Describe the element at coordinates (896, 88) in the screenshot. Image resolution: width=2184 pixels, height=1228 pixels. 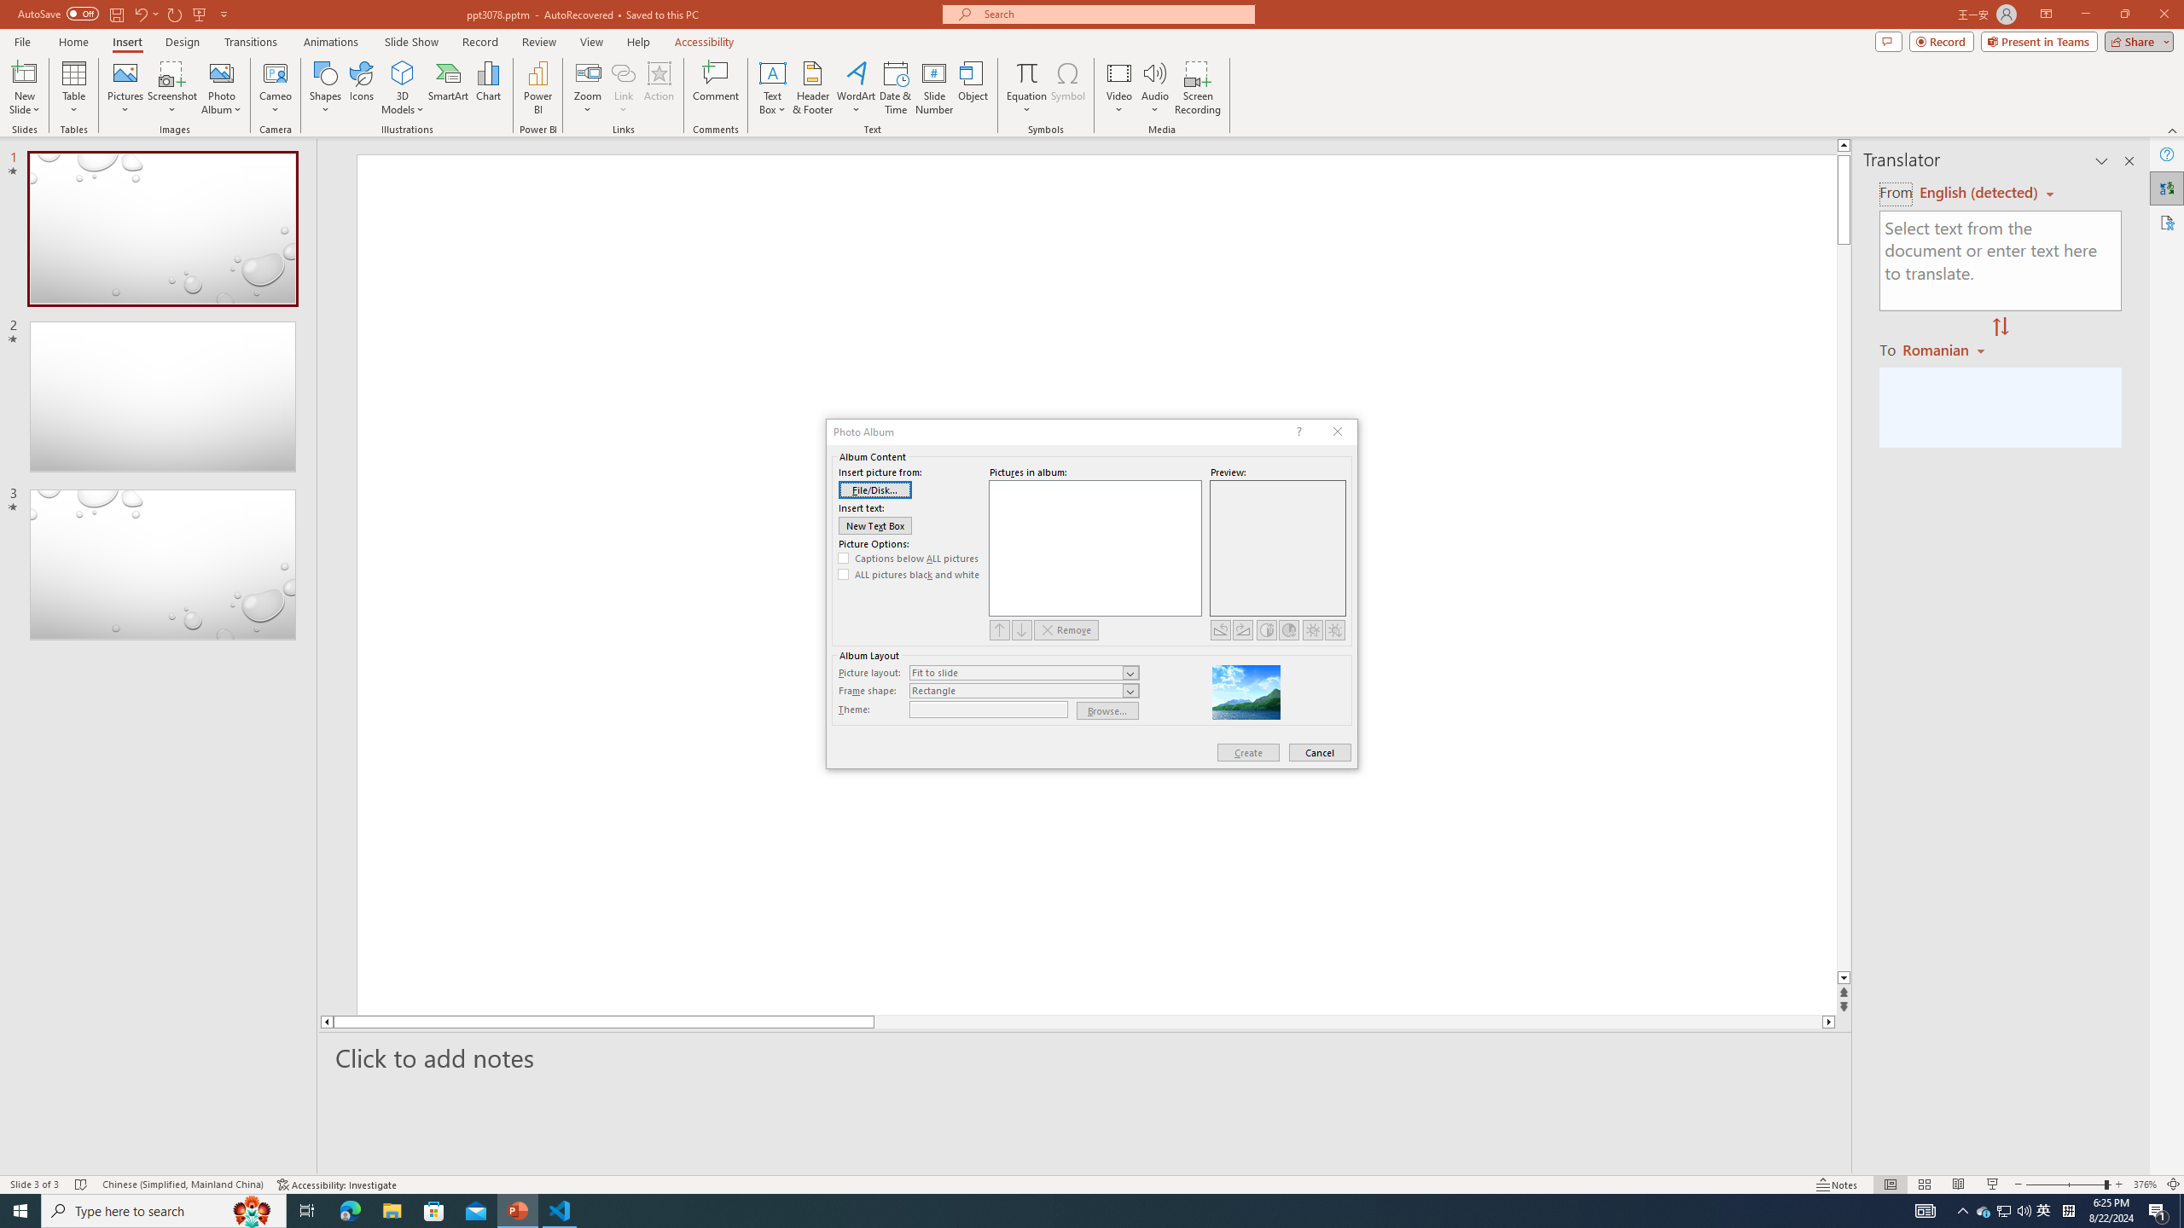
I see `Date & Time...` at that location.